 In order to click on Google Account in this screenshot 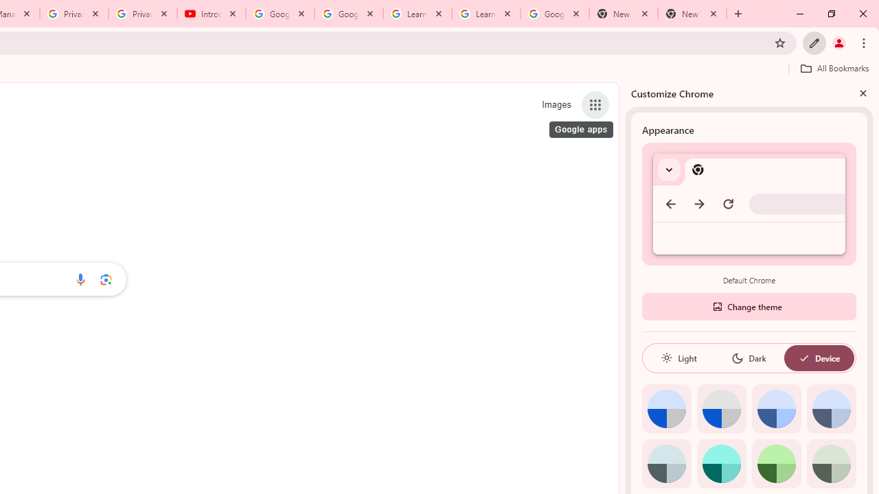, I will do `click(554, 14)`.